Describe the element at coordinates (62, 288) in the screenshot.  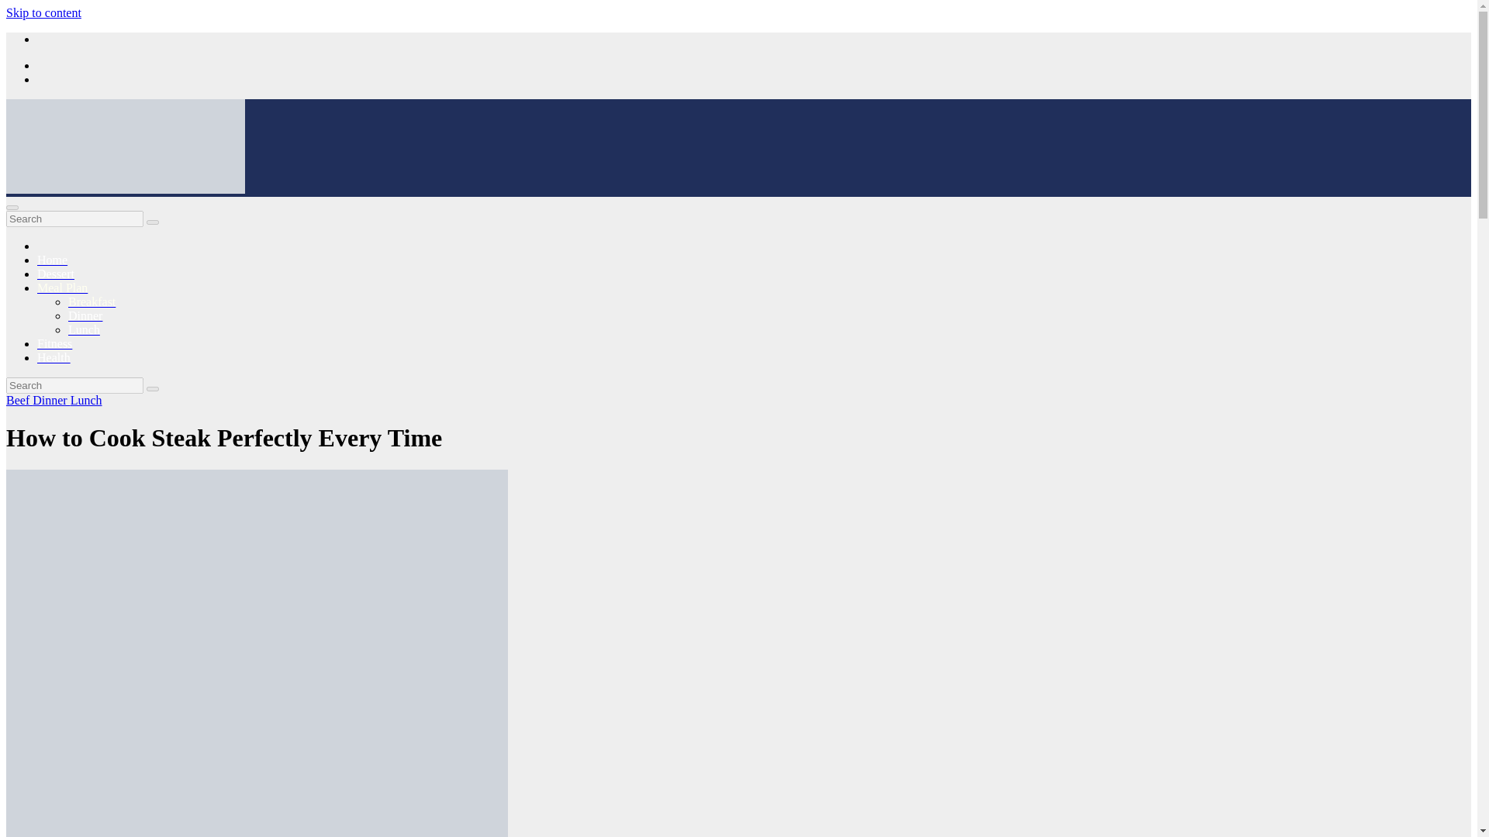
I see `Meal Plan` at that location.